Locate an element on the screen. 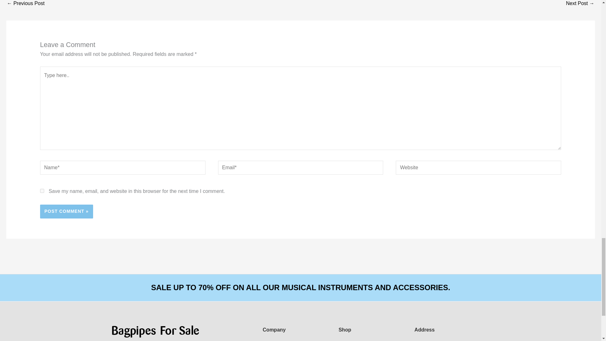  What Cultures Use Irish Bagpipes? is located at coordinates (25, 5).